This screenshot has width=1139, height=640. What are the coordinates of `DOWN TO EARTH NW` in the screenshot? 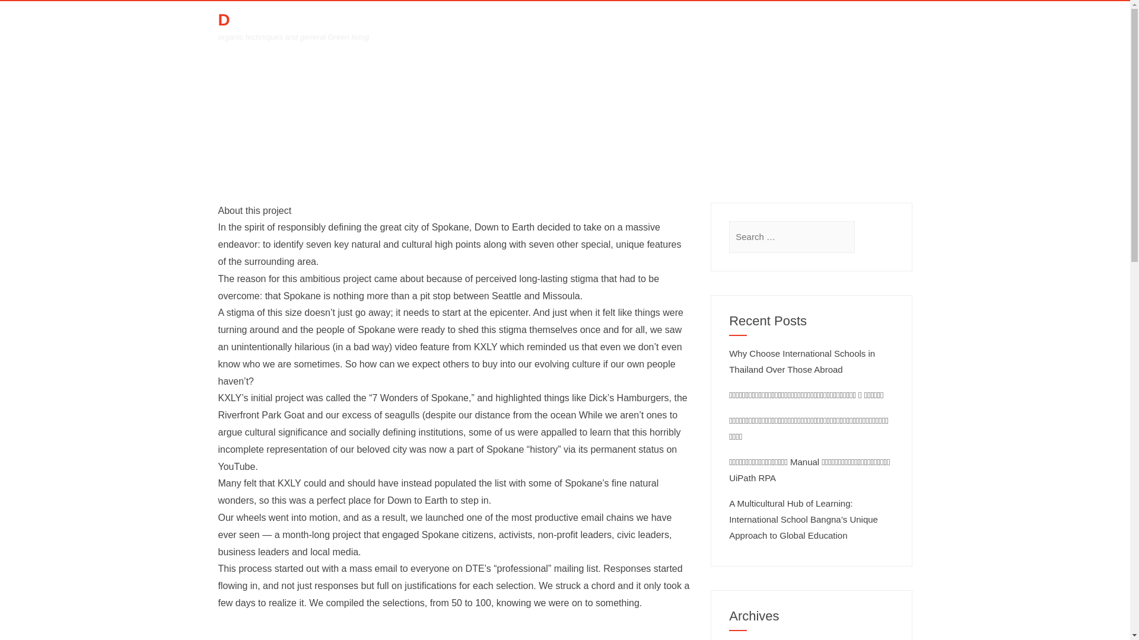 It's located at (310, 20).